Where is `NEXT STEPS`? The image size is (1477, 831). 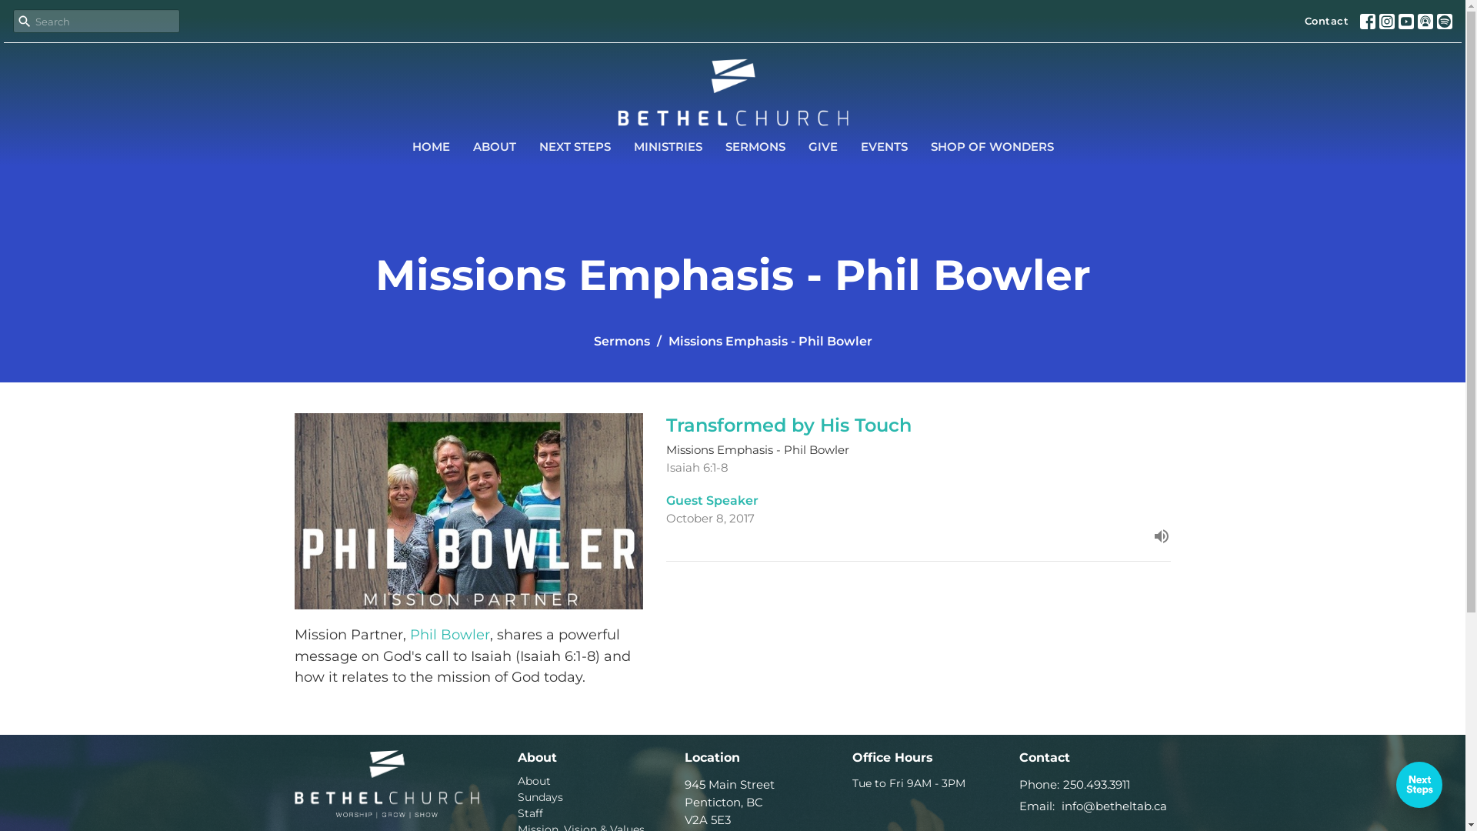
NEXT STEPS is located at coordinates (574, 146).